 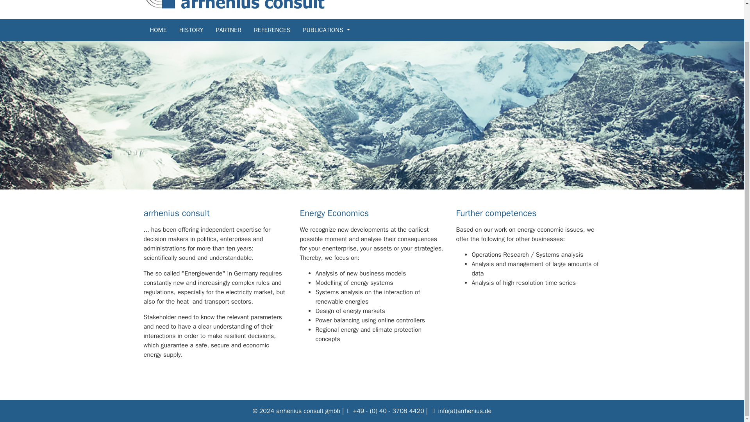 I want to click on HOME, so click(x=164, y=30).